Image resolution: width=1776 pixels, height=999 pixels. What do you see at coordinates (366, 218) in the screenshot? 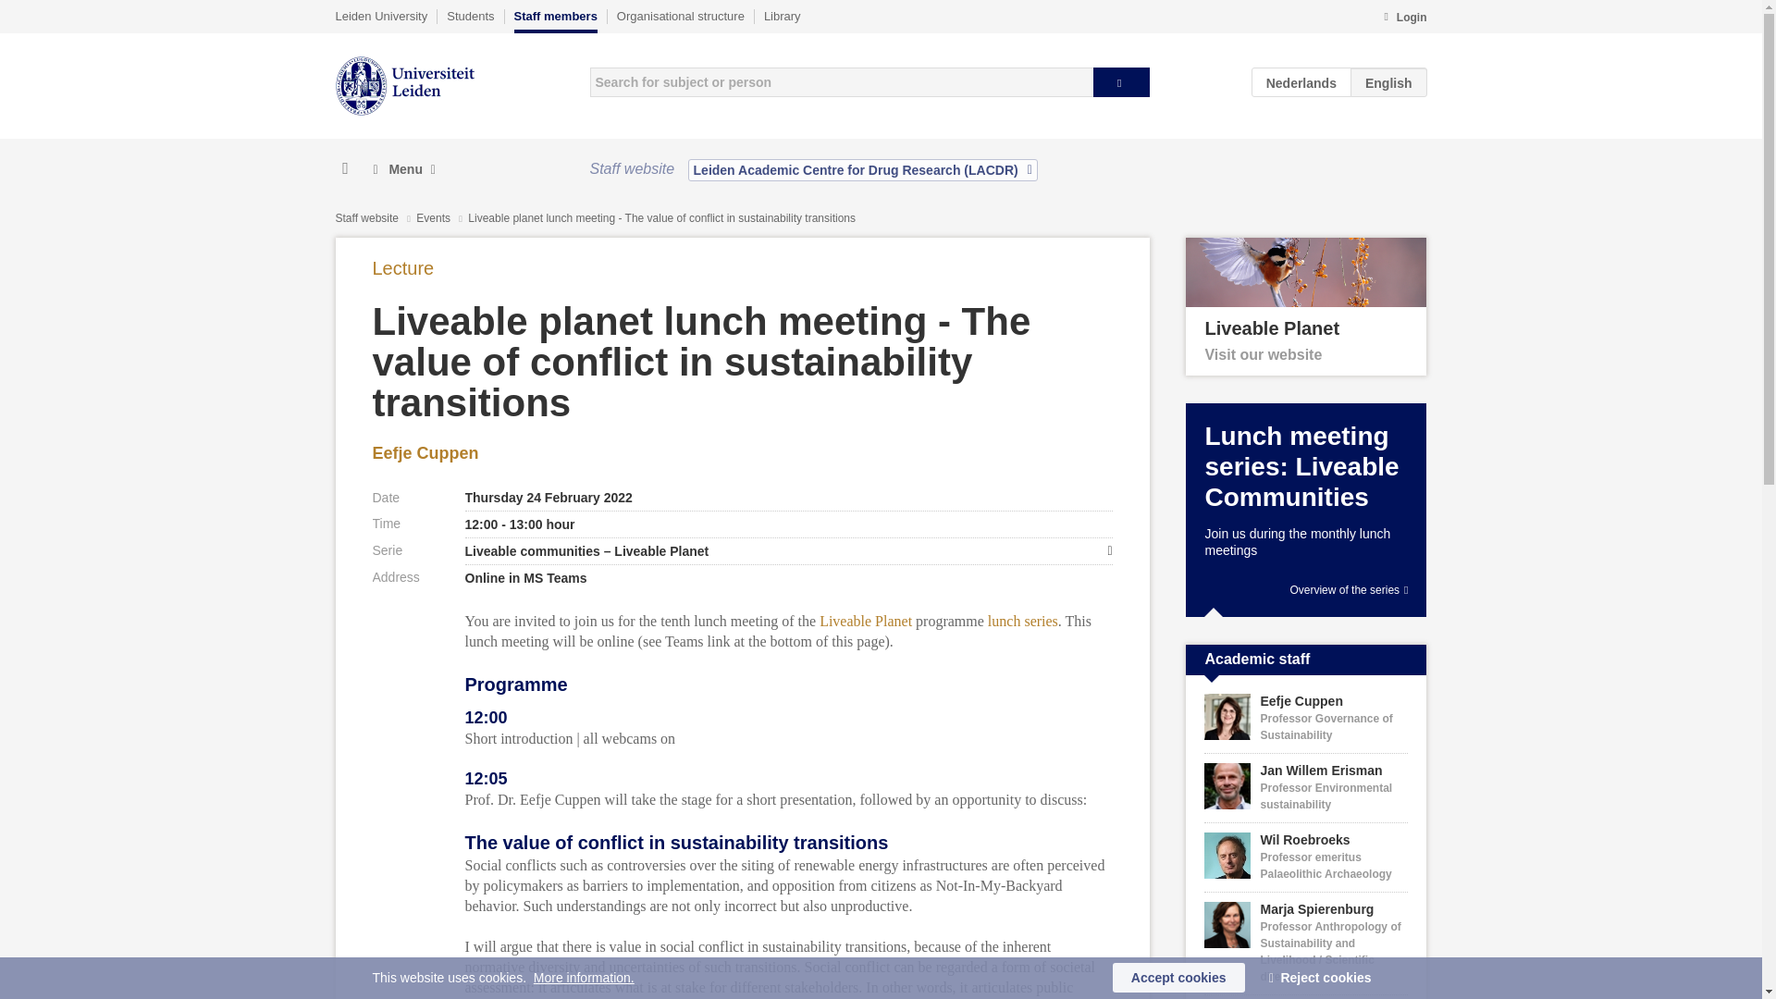
I see `Staff website` at bounding box center [366, 218].